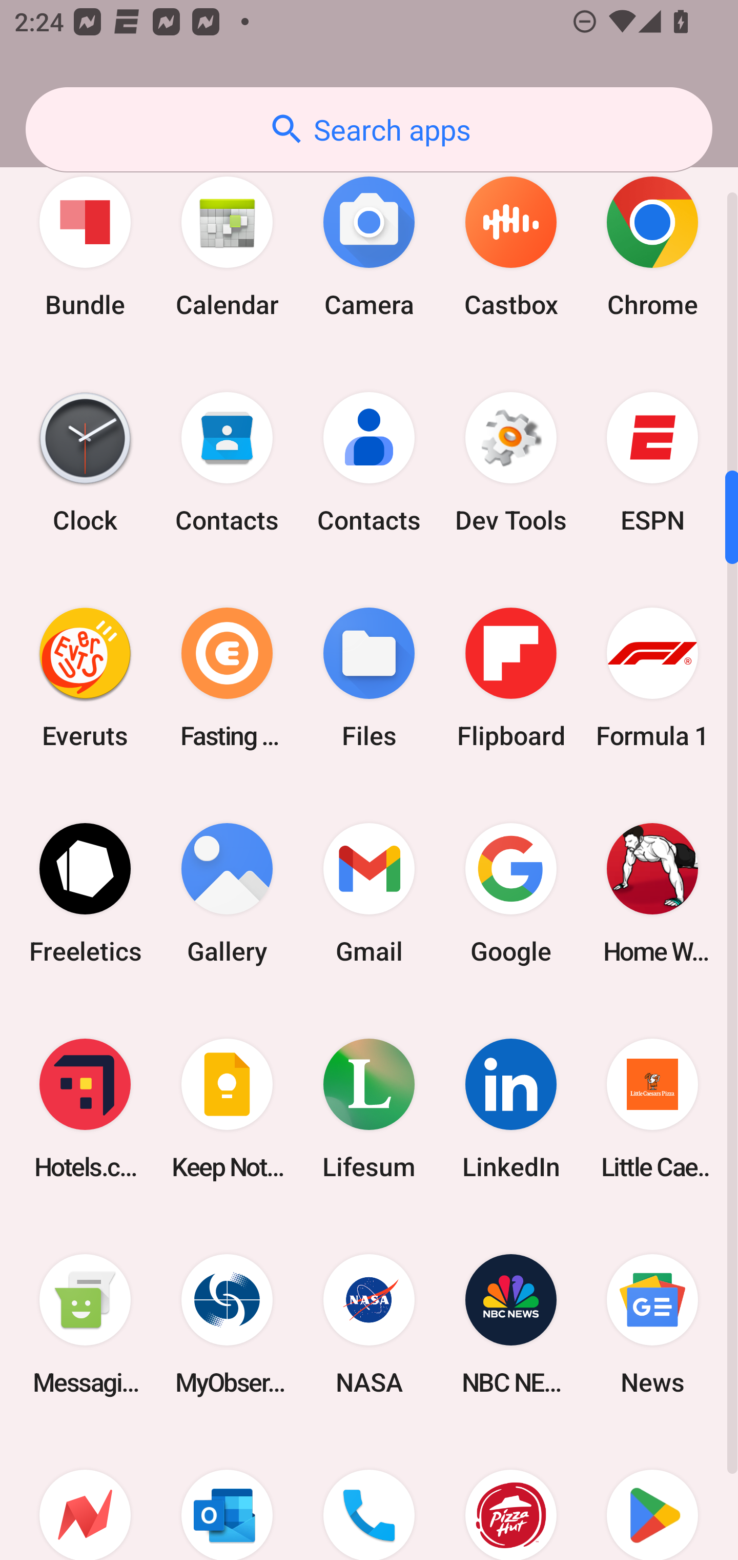 This screenshot has width=738, height=1560. What do you see at coordinates (369, 1324) in the screenshot?
I see `NASA` at bounding box center [369, 1324].